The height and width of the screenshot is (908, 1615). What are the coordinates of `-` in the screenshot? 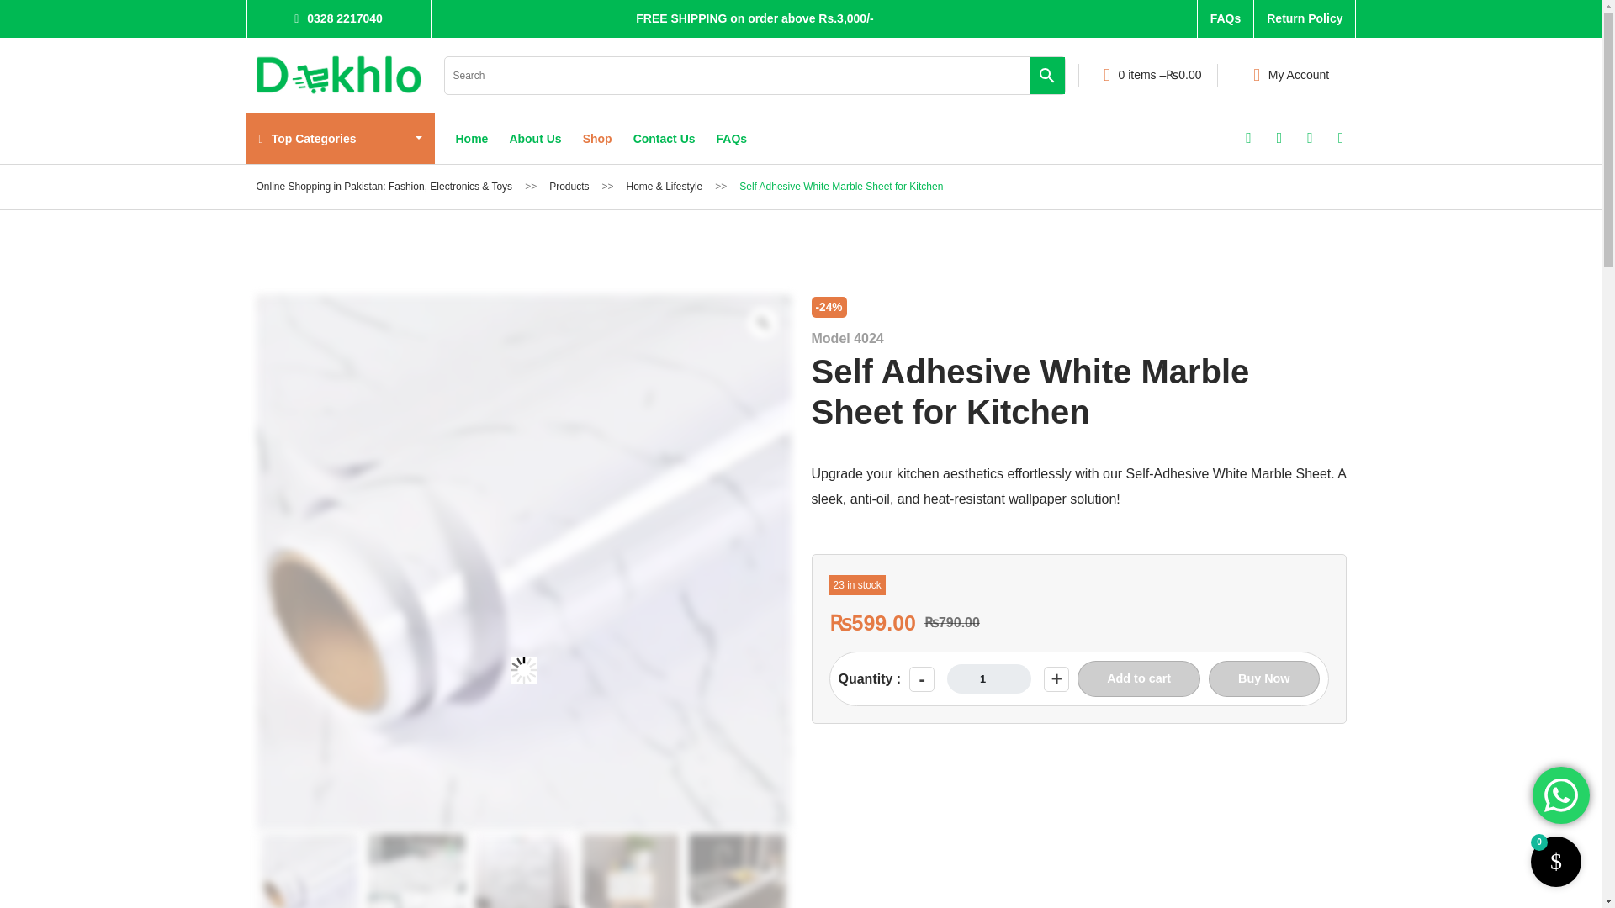 It's located at (922, 678).